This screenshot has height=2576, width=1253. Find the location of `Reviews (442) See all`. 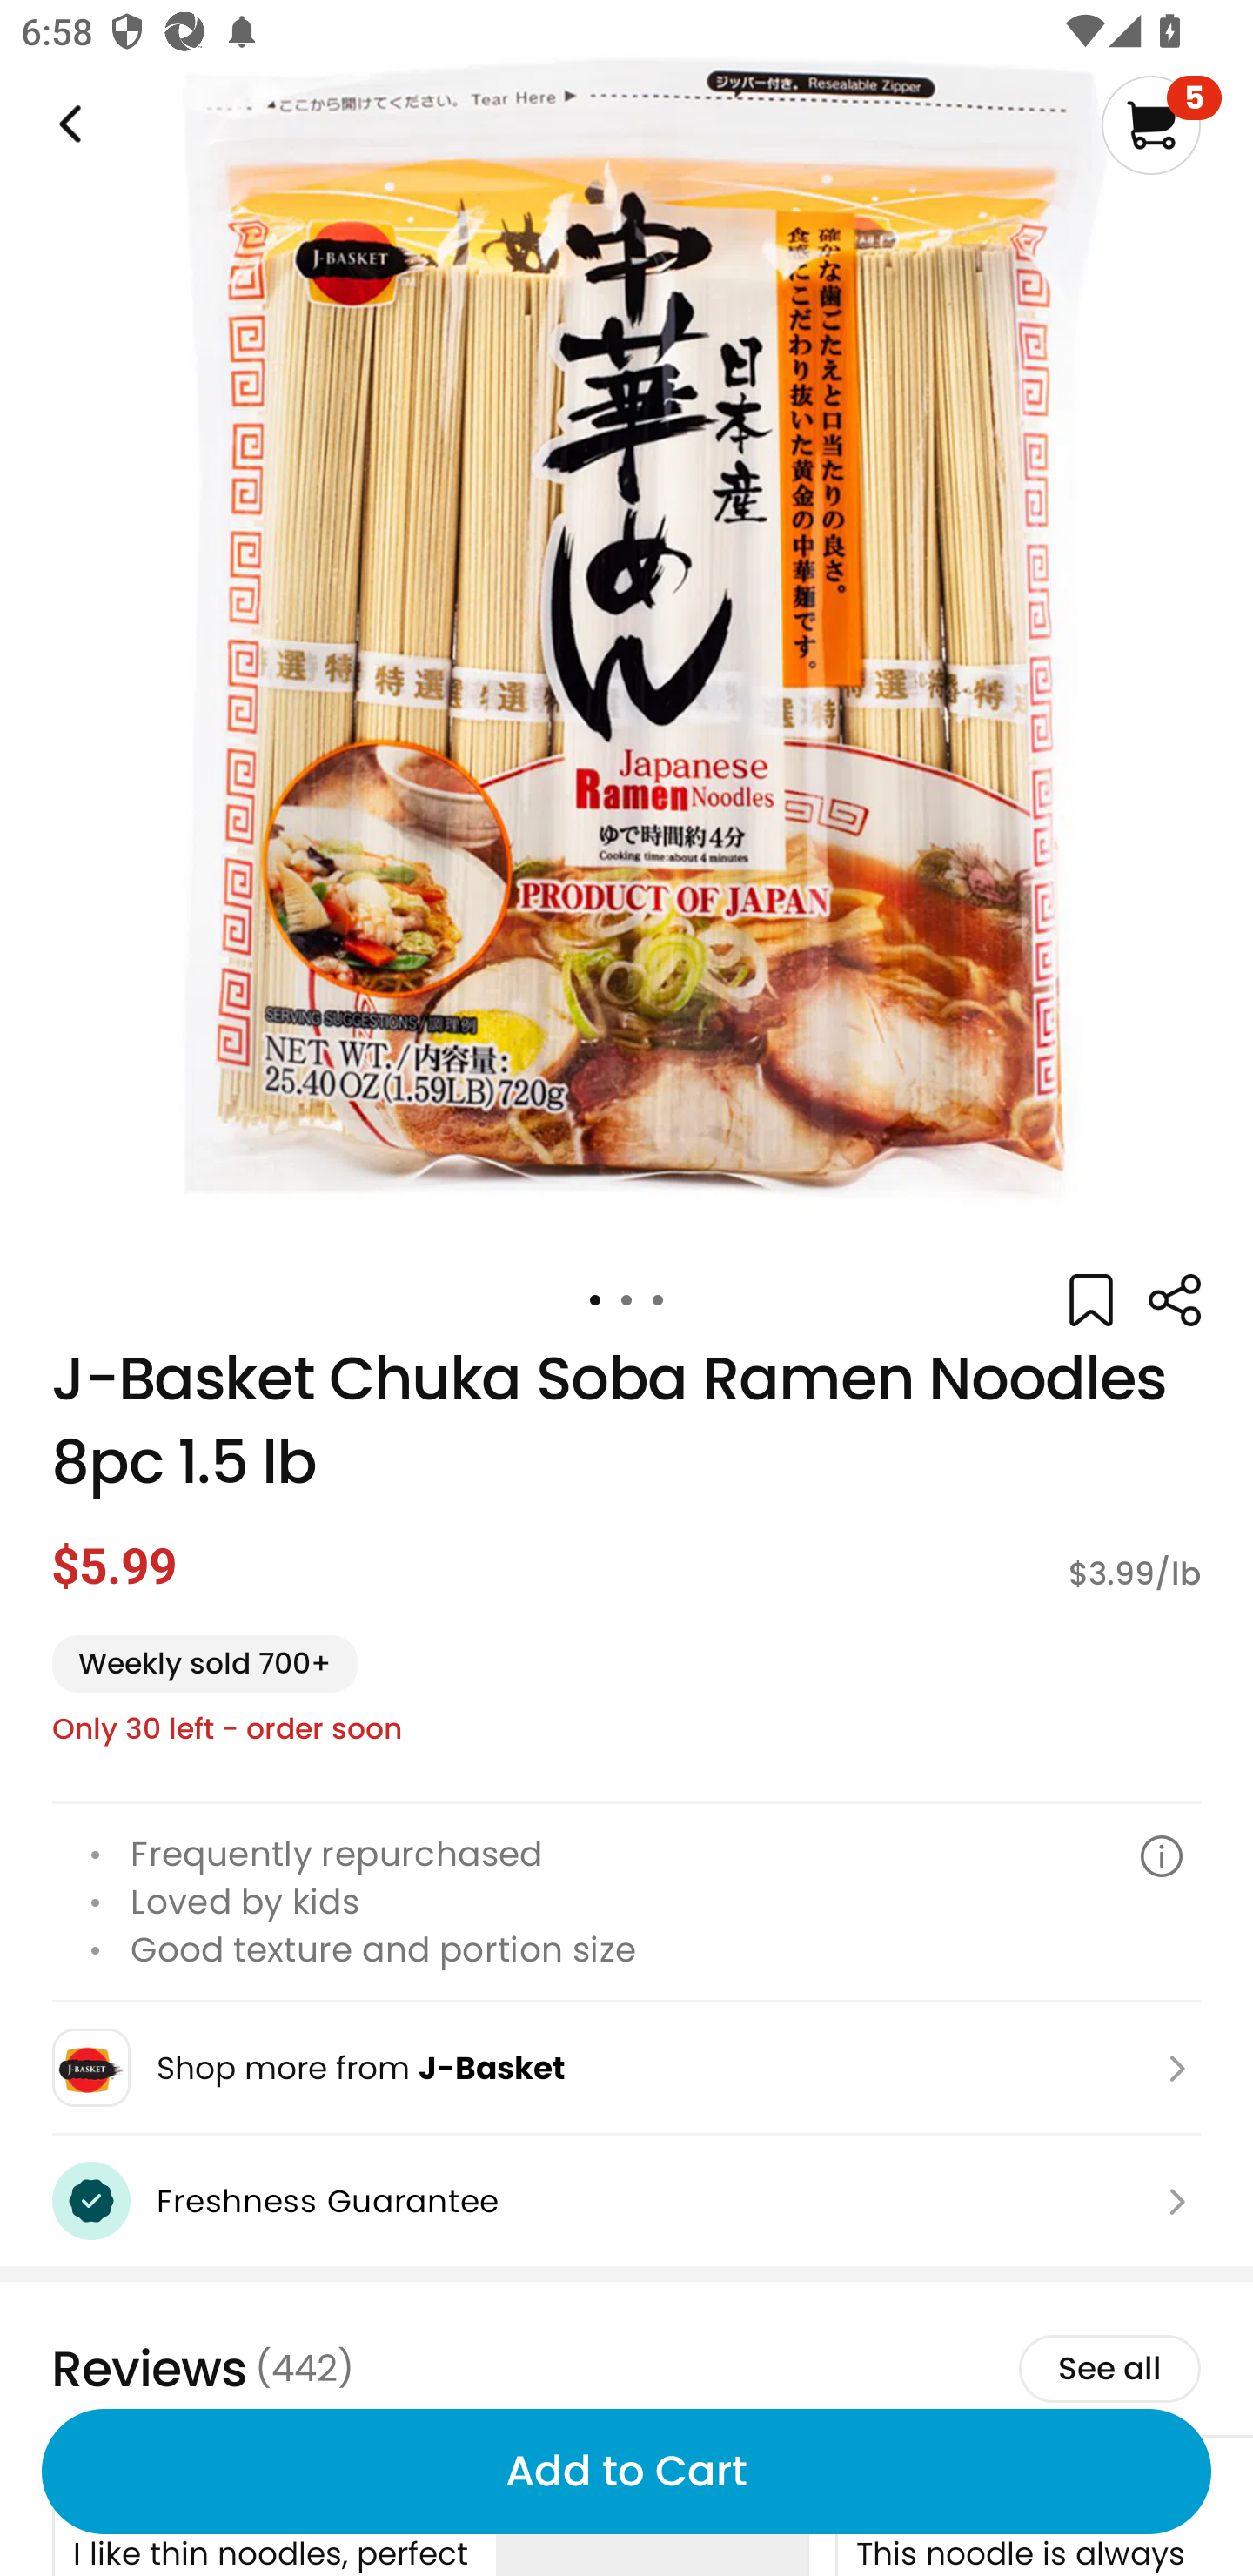

Reviews (442) See all is located at coordinates (626, 2368).